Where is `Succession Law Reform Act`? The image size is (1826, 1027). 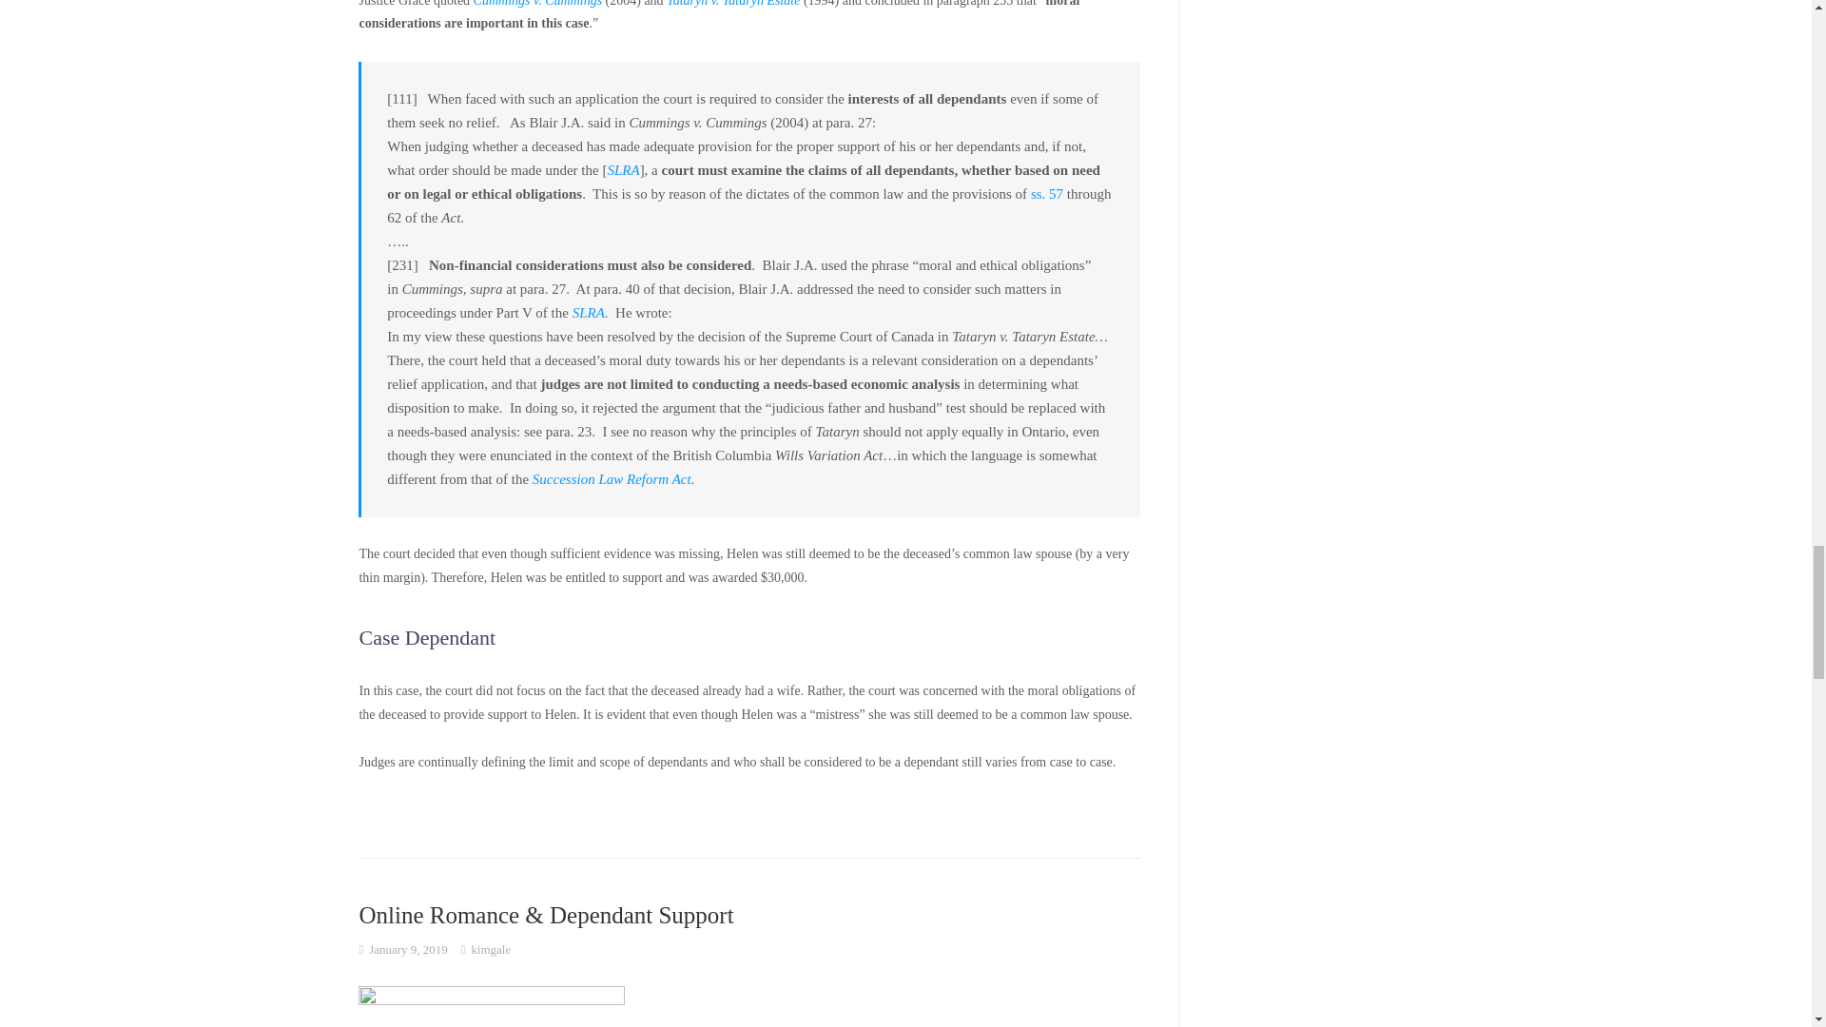
Succession Law Reform Act is located at coordinates (612, 478).